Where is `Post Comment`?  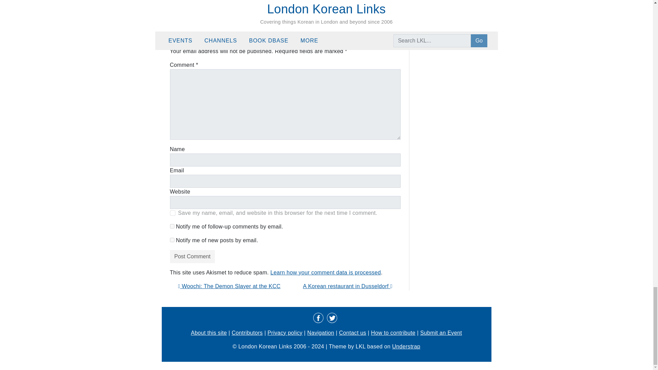
Post Comment is located at coordinates (192, 256).